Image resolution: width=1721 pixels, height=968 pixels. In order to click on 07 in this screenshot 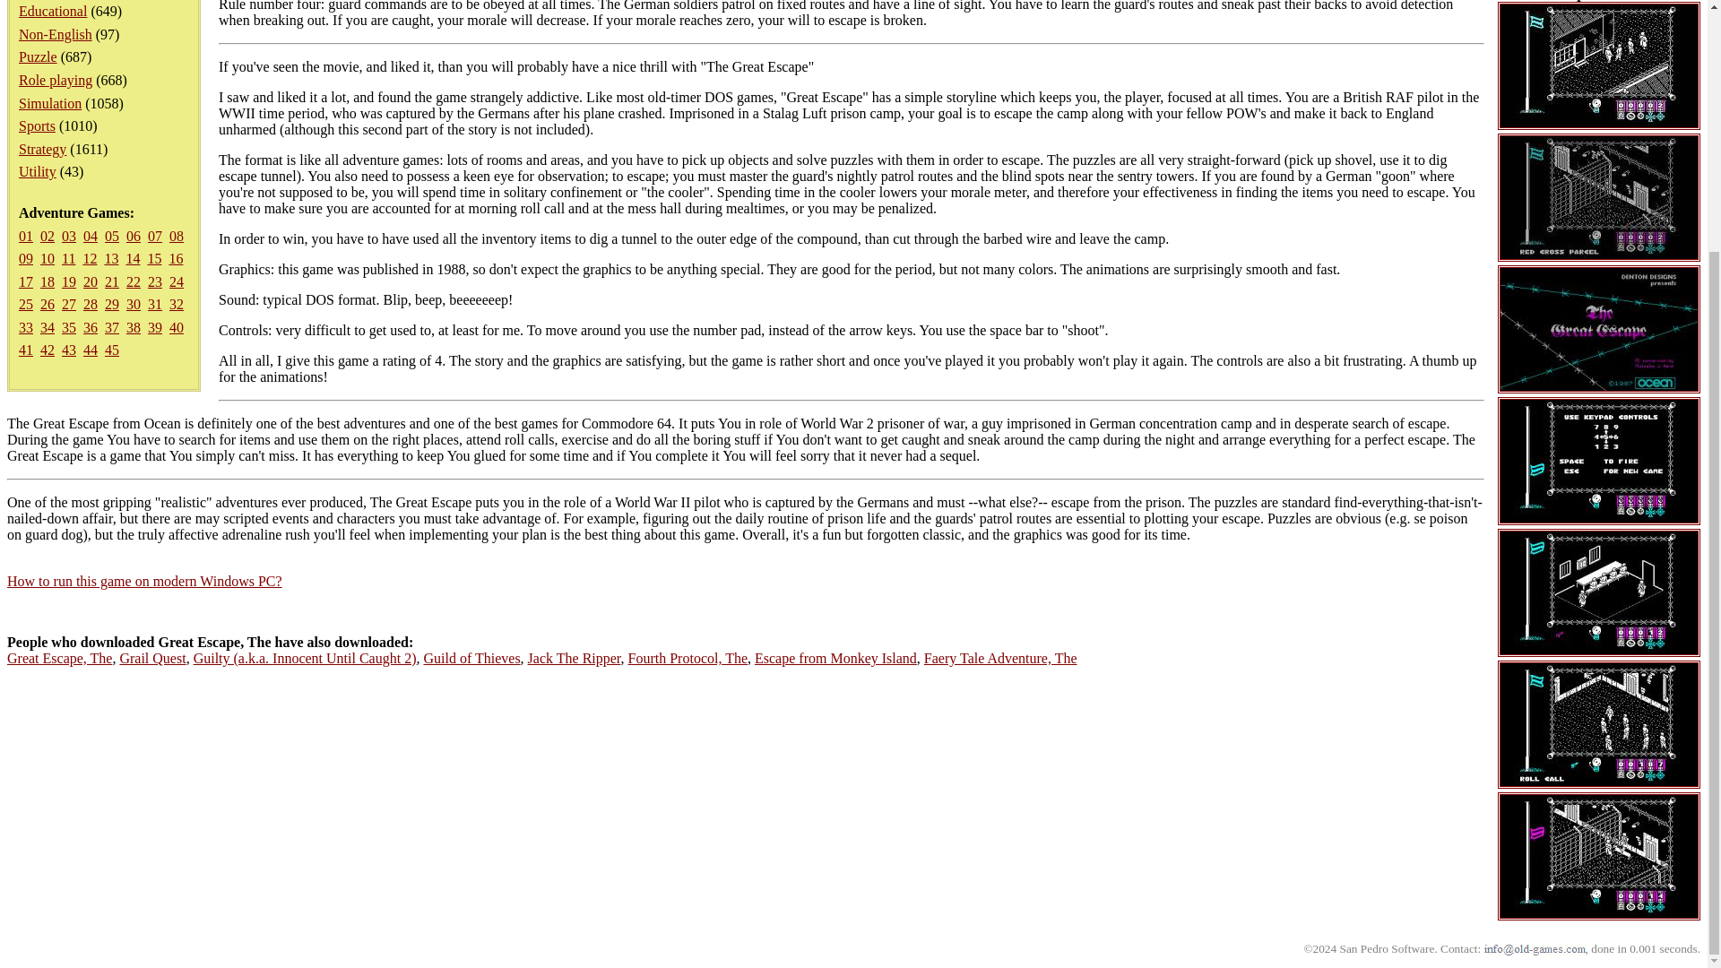, I will do `click(154, 236)`.